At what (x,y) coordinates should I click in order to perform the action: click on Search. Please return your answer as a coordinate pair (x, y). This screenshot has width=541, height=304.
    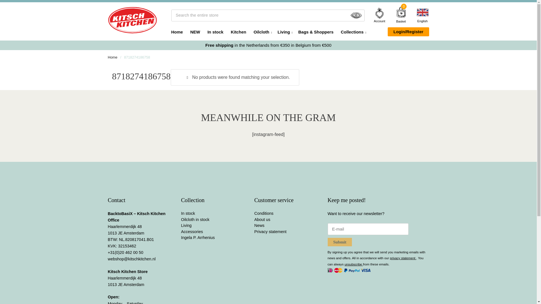
    Looking at the image, I should click on (356, 15).